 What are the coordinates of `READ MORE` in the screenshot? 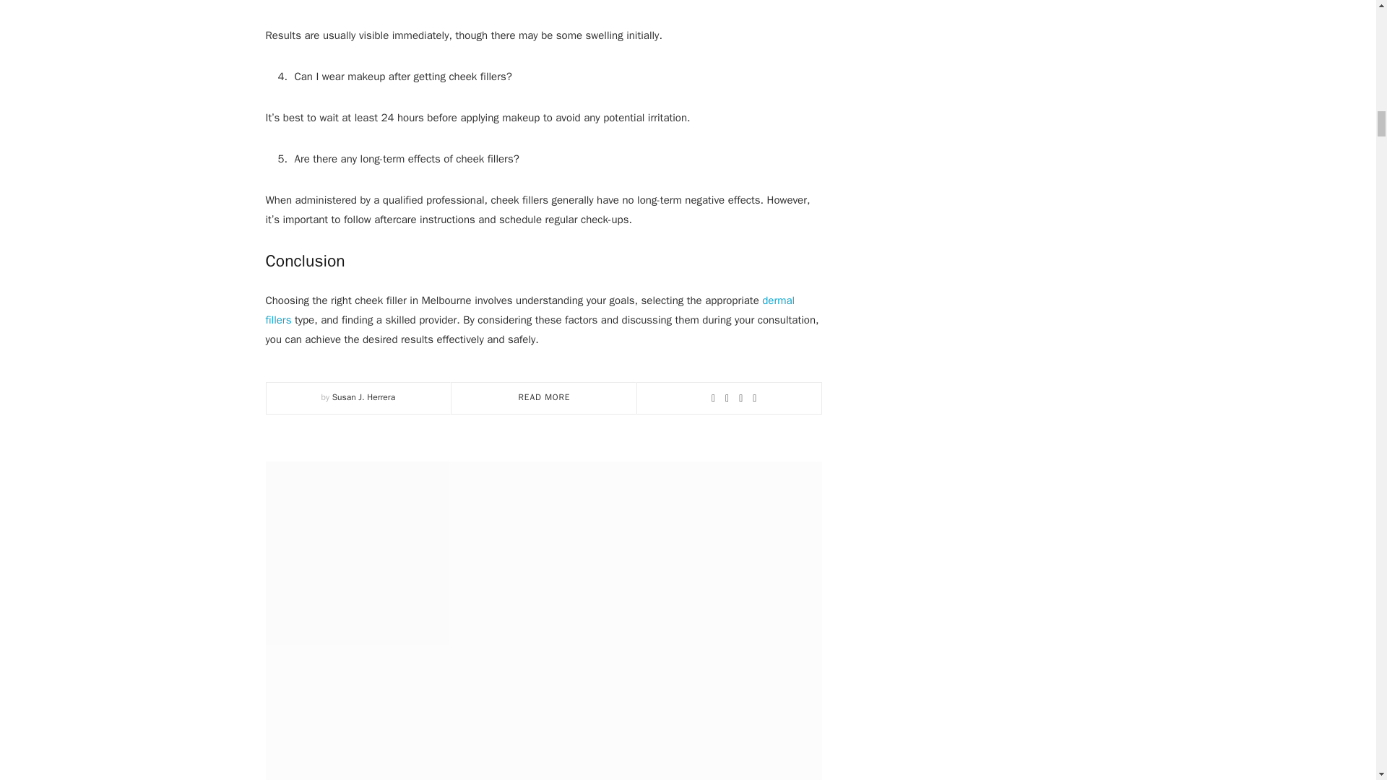 It's located at (545, 397).